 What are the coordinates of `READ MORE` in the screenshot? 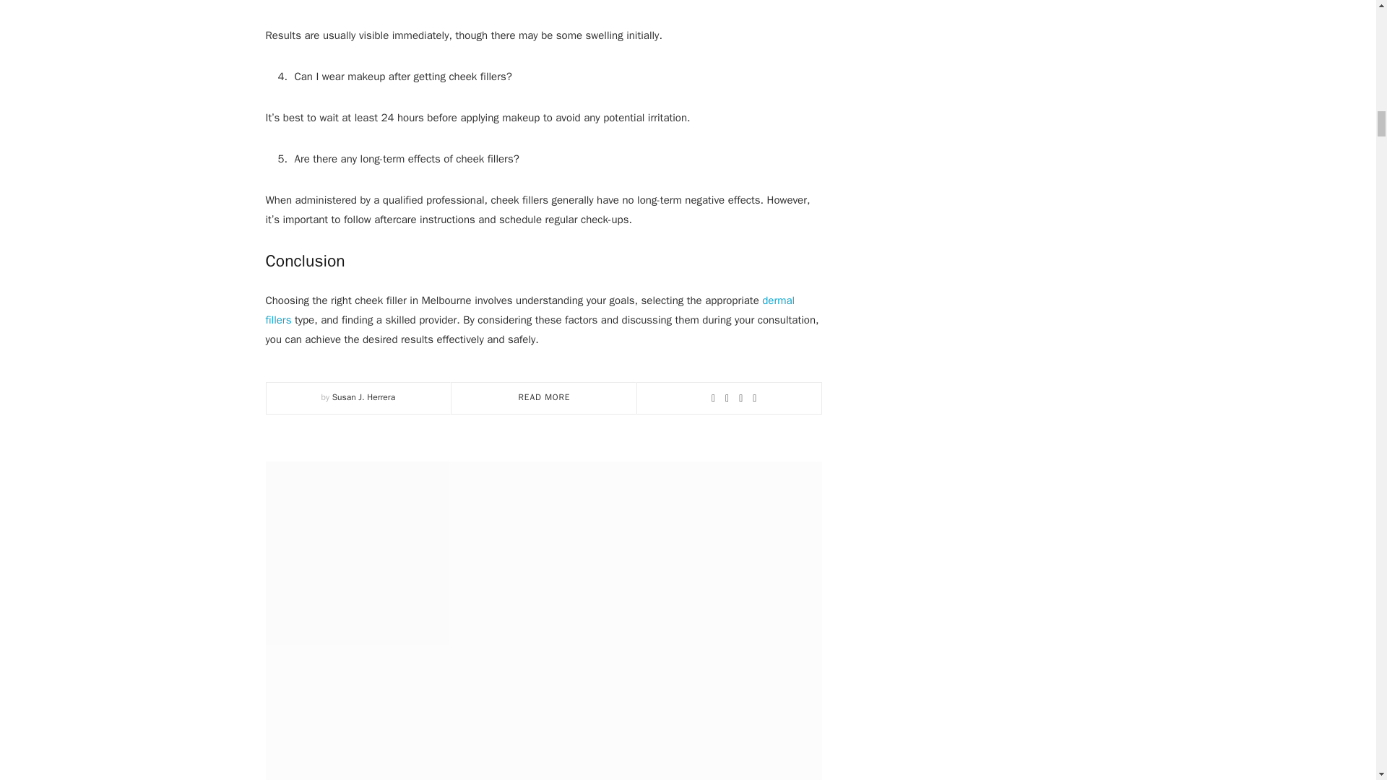 It's located at (545, 397).